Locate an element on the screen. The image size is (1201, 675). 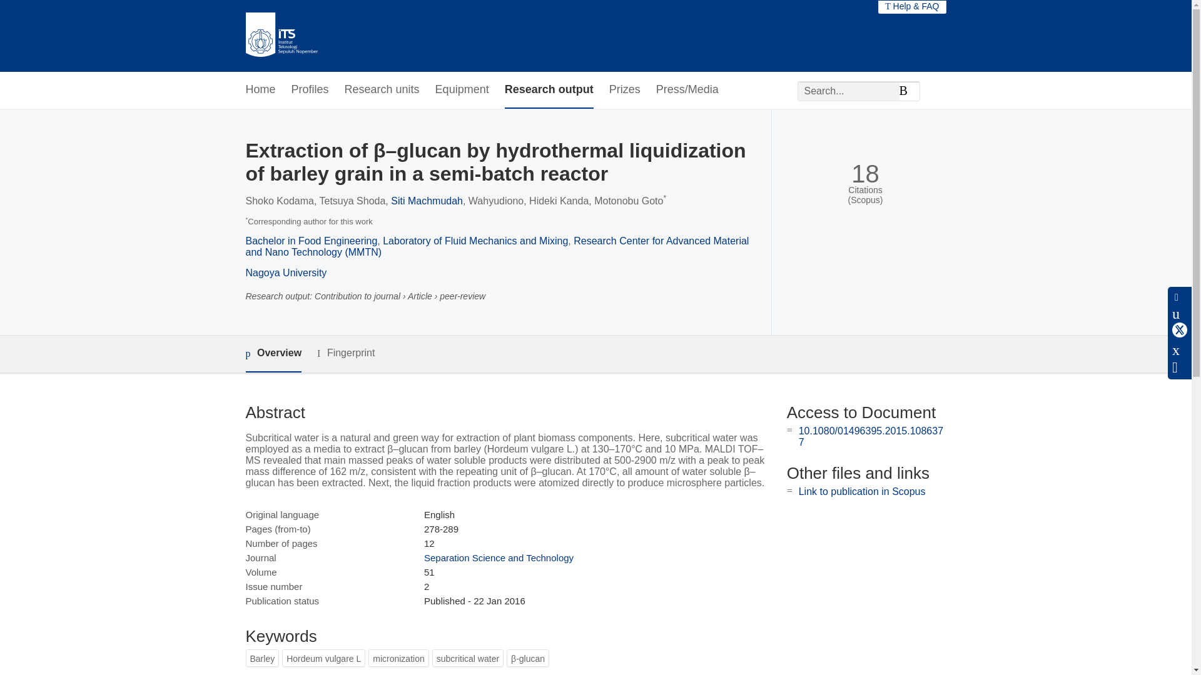
Research output is located at coordinates (549, 90).